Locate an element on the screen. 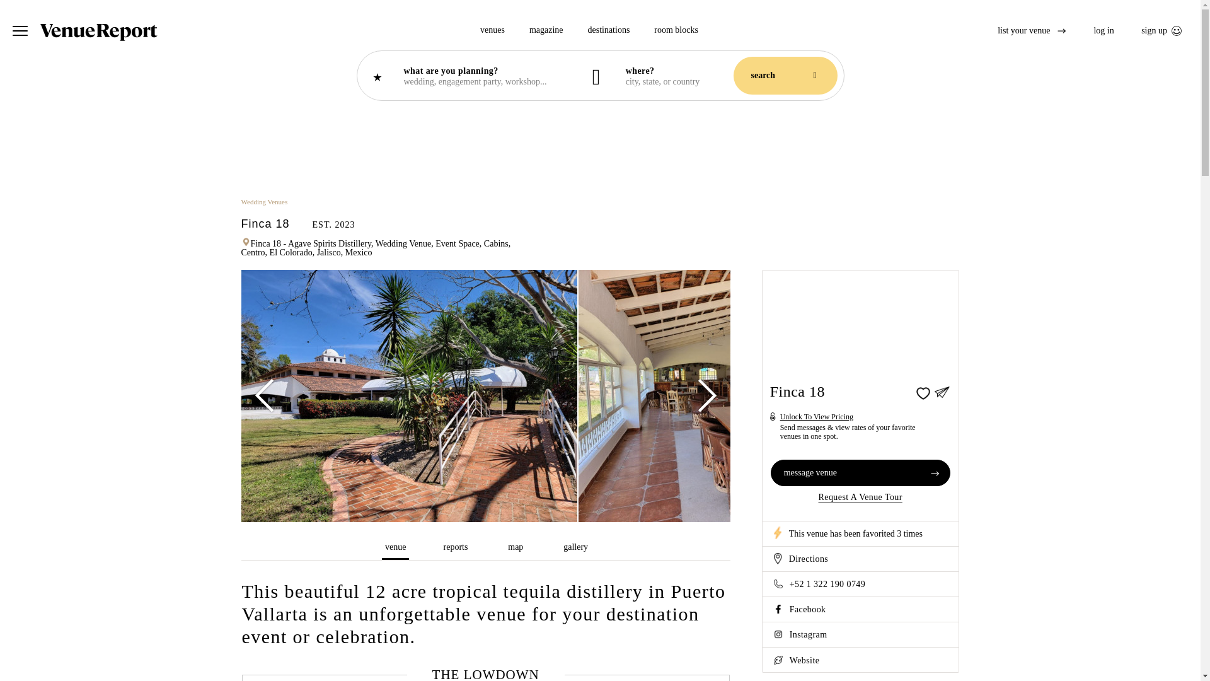 This screenshot has height=681, width=1210. room blocks is located at coordinates (676, 32).